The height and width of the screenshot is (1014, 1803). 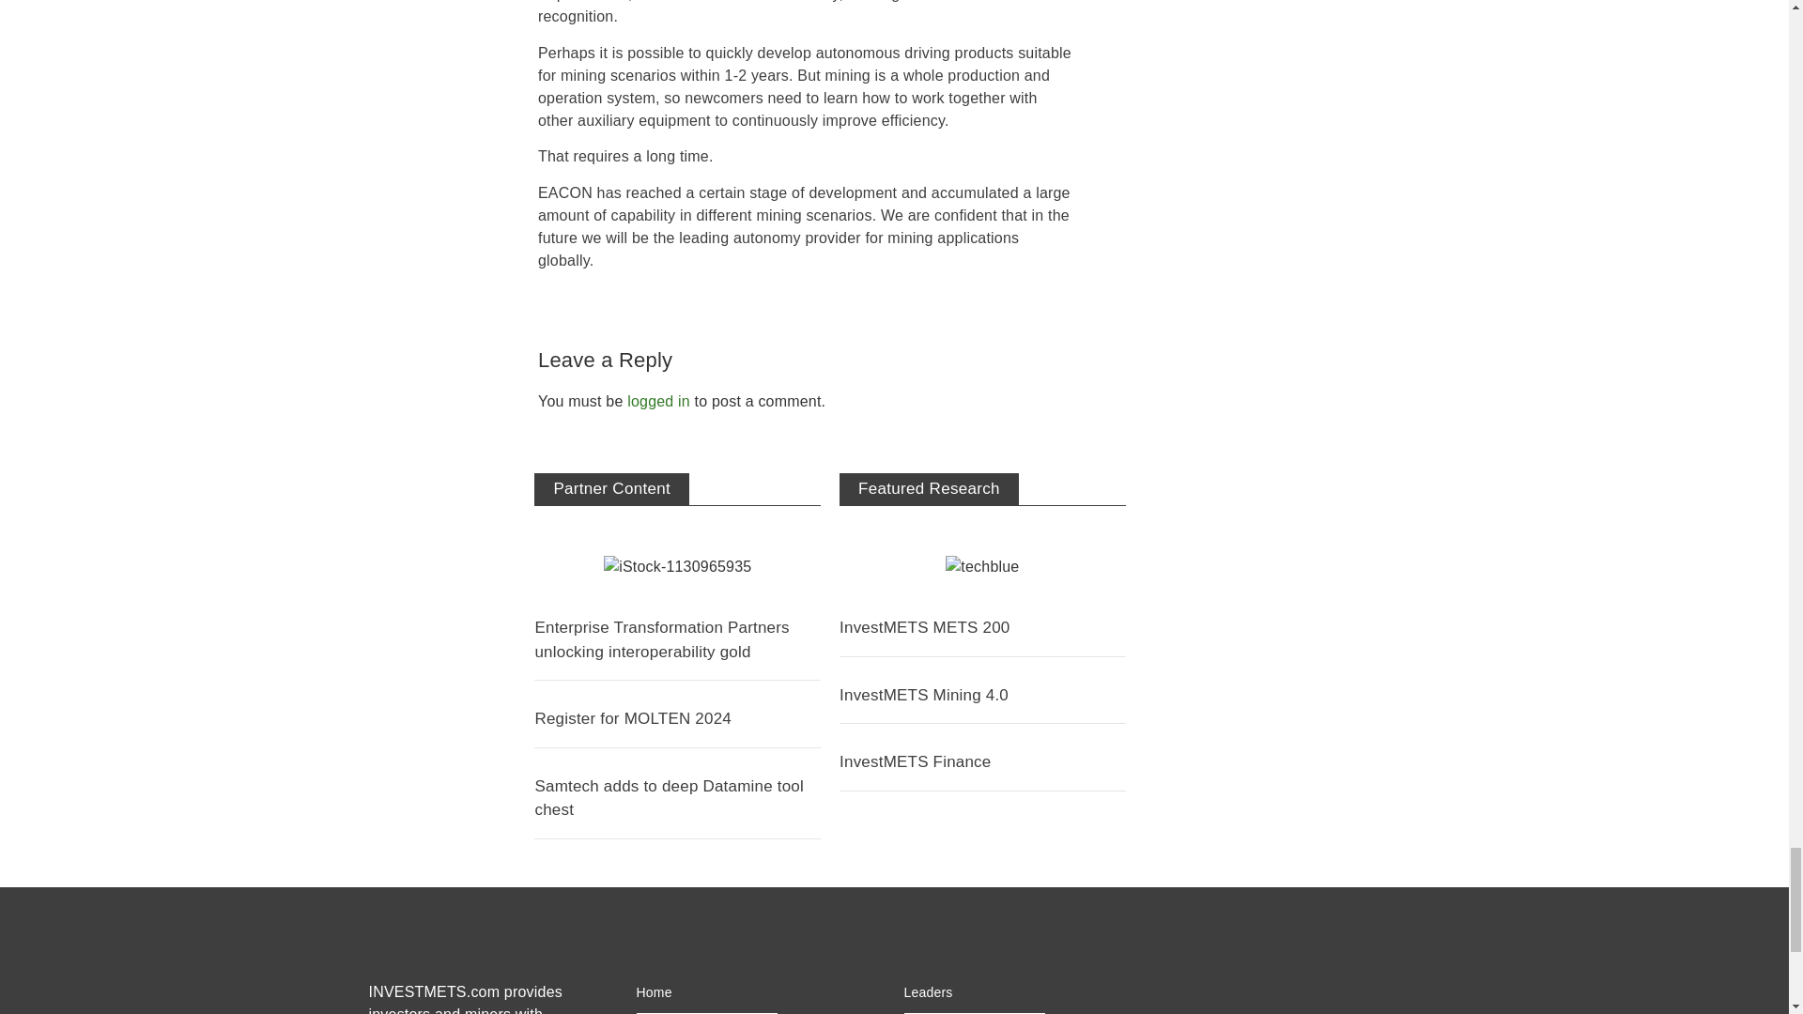 What do you see at coordinates (981, 566) in the screenshot?
I see `techblue` at bounding box center [981, 566].